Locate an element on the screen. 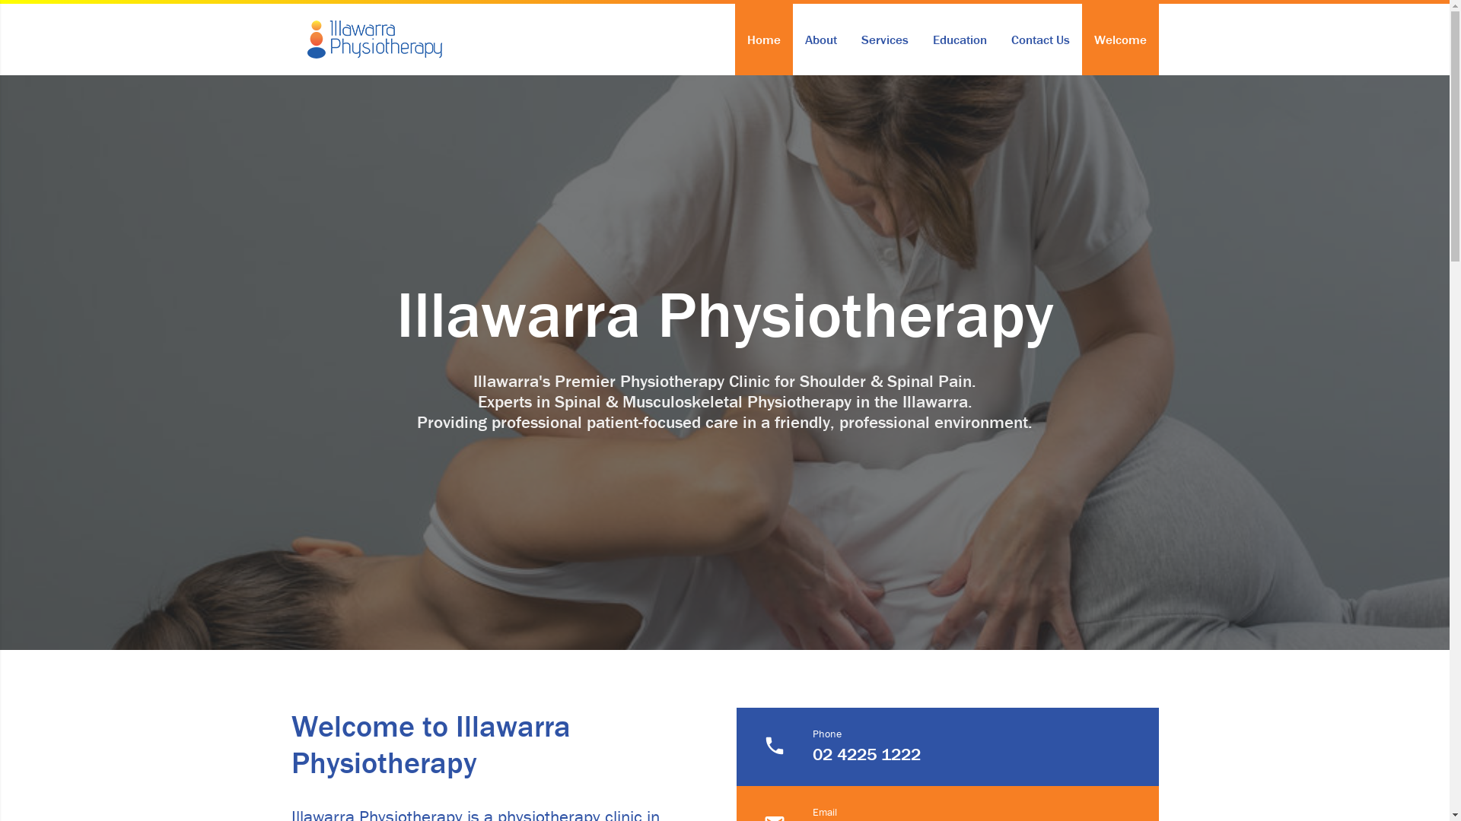  Welcome is located at coordinates (1120, 40).